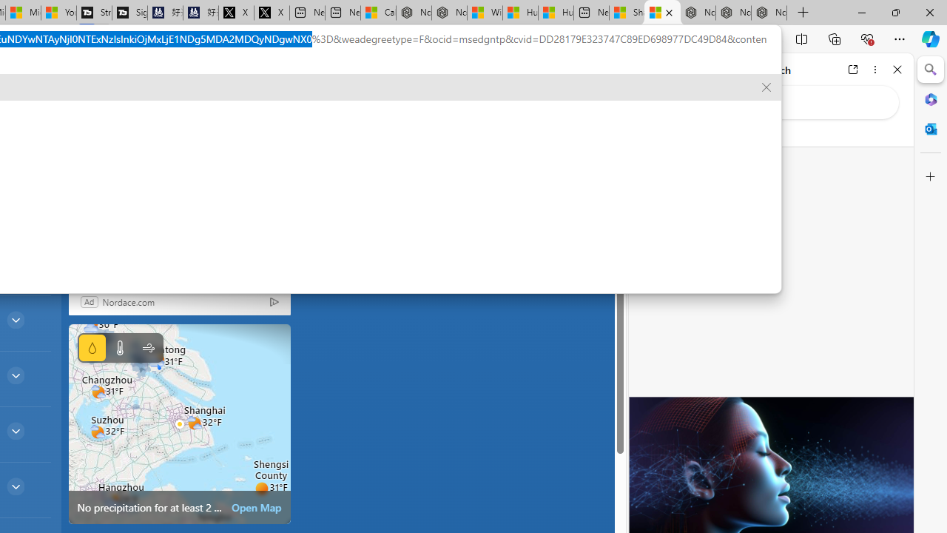 Image resolution: width=947 pixels, height=533 pixels. What do you see at coordinates (556, 13) in the screenshot?
I see `Huge shark washes ashore at New York City beach | Watch` at bounding box center [556, 13].